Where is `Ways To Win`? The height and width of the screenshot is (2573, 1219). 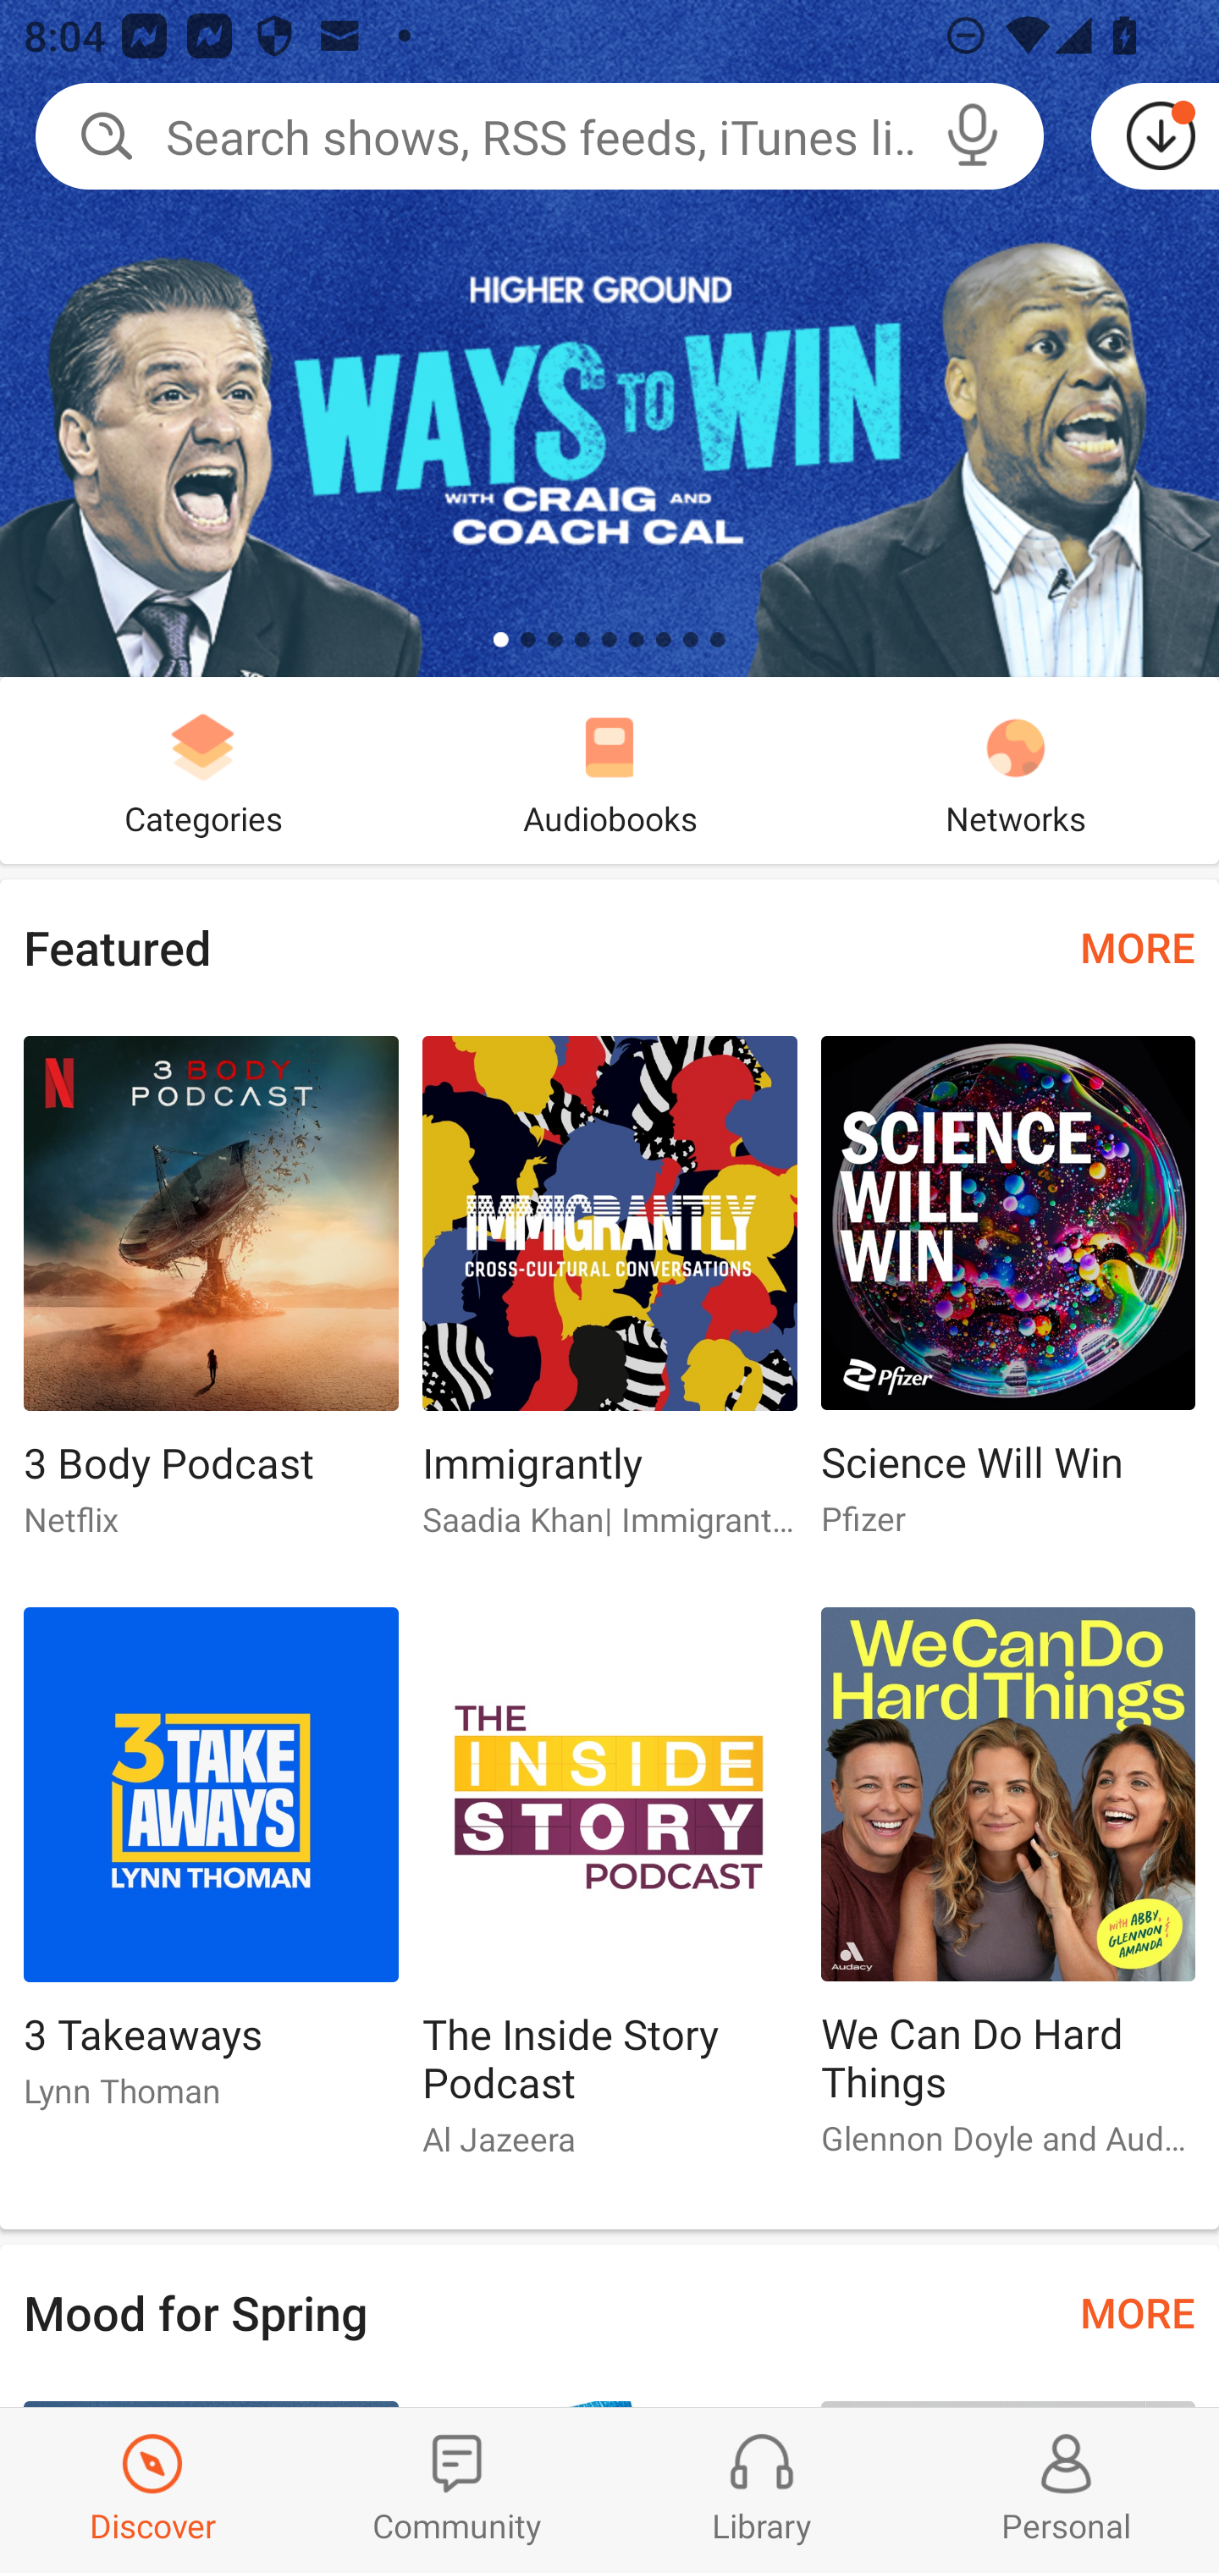
Ways To Win is located at coordinates (609, 339).